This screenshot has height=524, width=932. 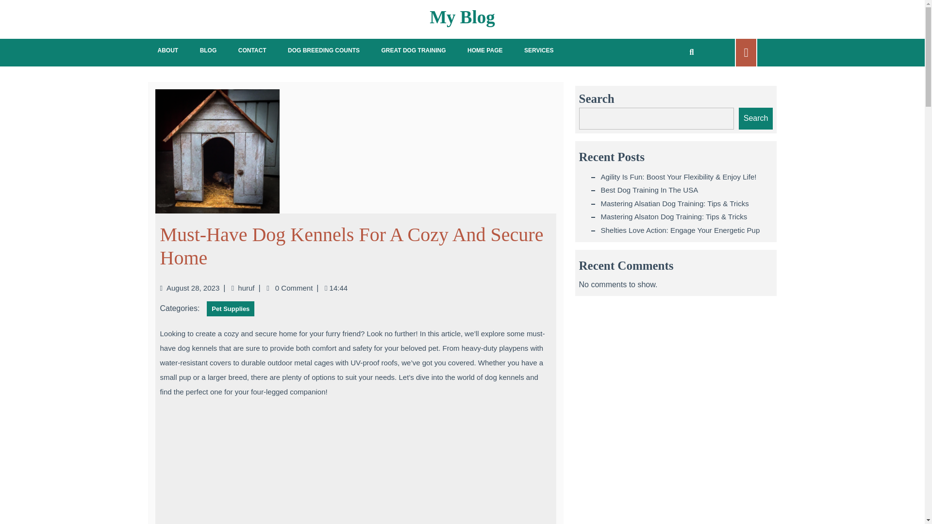 What do you see at coordinates (323, 50) in the screenshot?
I see `DOG BREEDING COUNTS` at bounding box center [323, 50].